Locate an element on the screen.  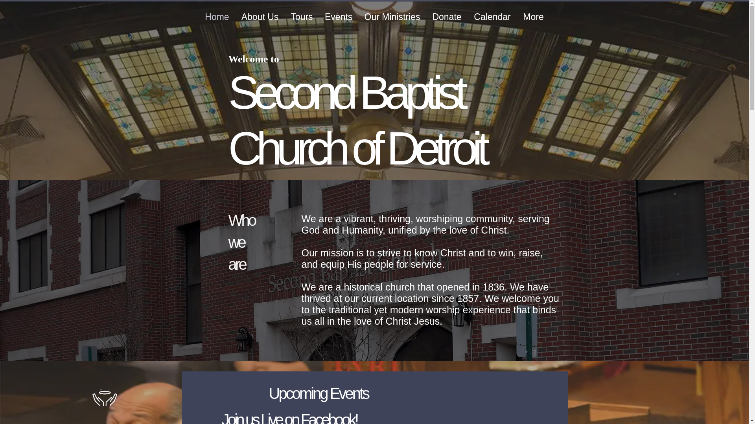
Our Ministries is located at coordinates (392, 16).